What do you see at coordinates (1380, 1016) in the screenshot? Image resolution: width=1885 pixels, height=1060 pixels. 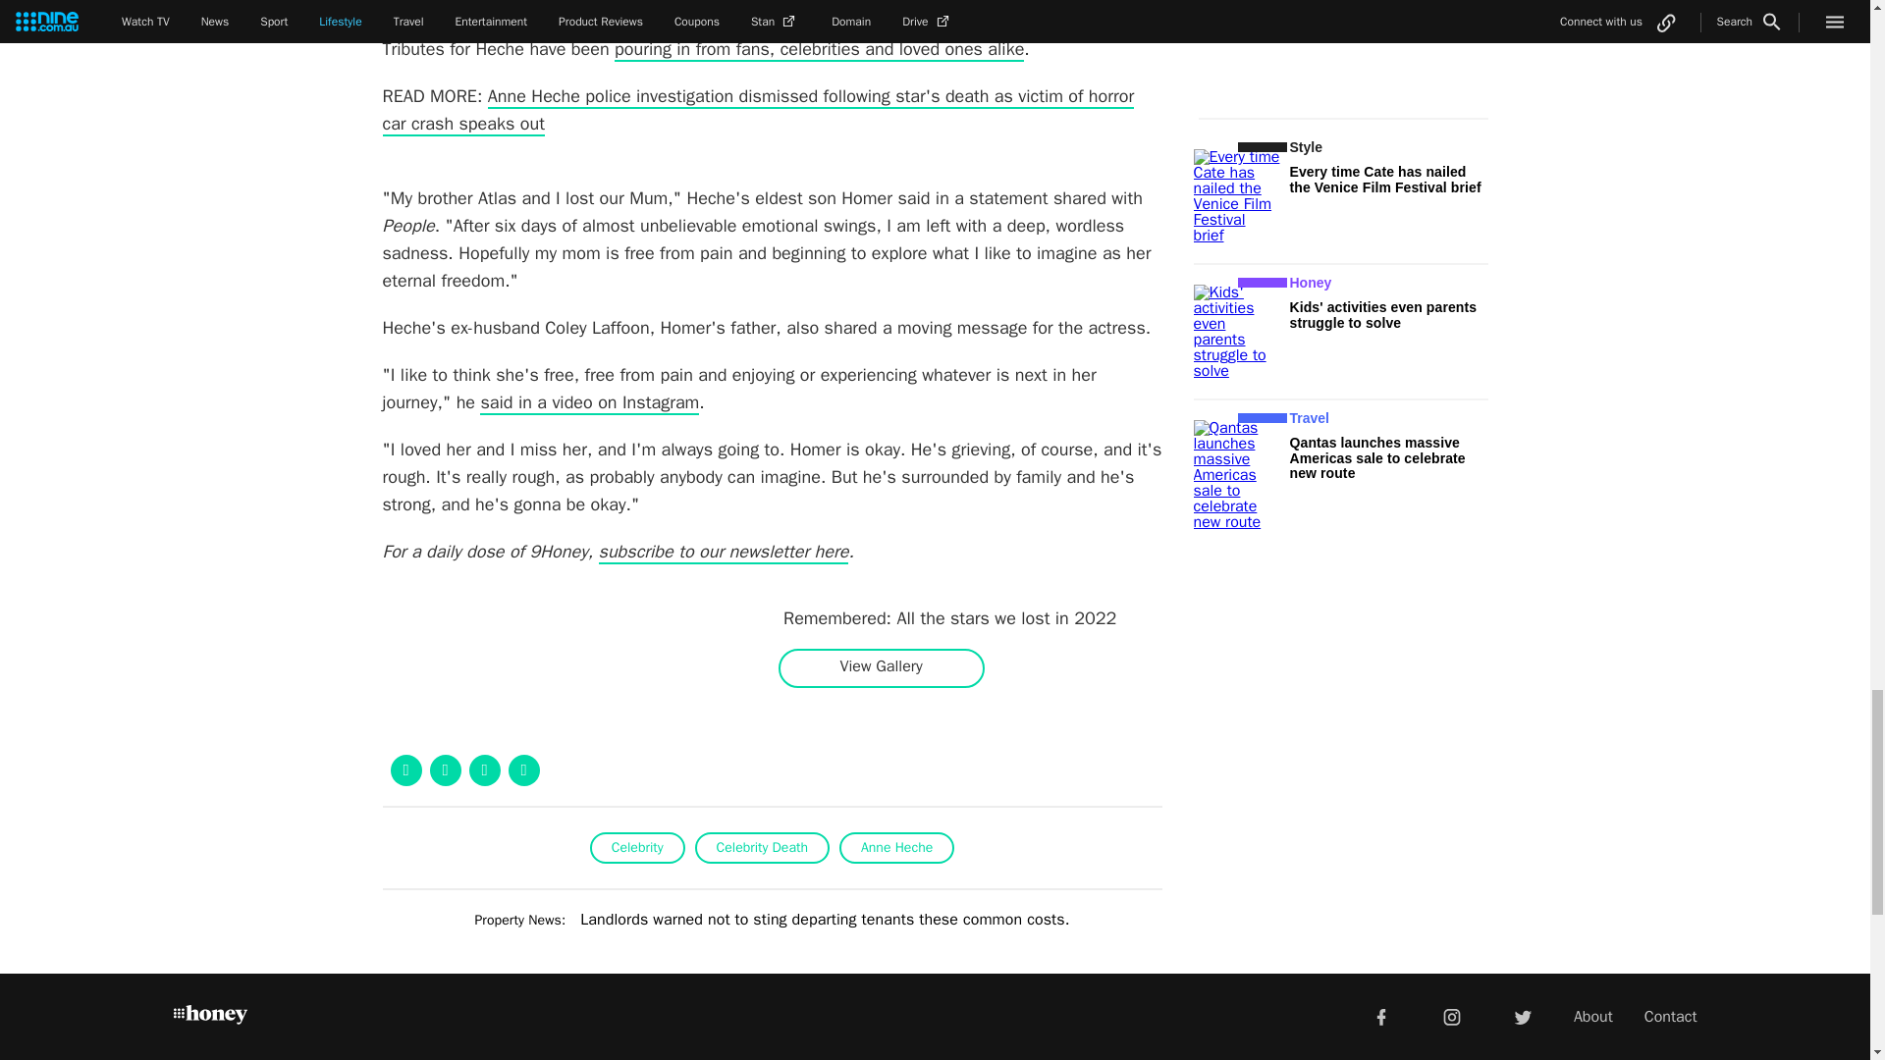 I see `facebook` at bounding box center [1380, 1016].